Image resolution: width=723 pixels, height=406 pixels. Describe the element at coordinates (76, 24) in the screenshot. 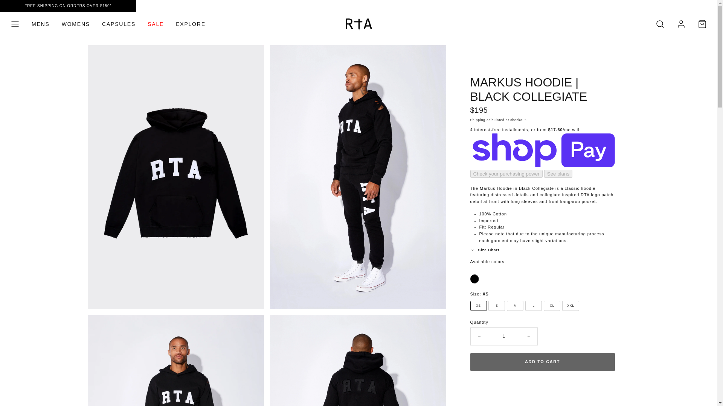

I see `WOMENS` at that location.